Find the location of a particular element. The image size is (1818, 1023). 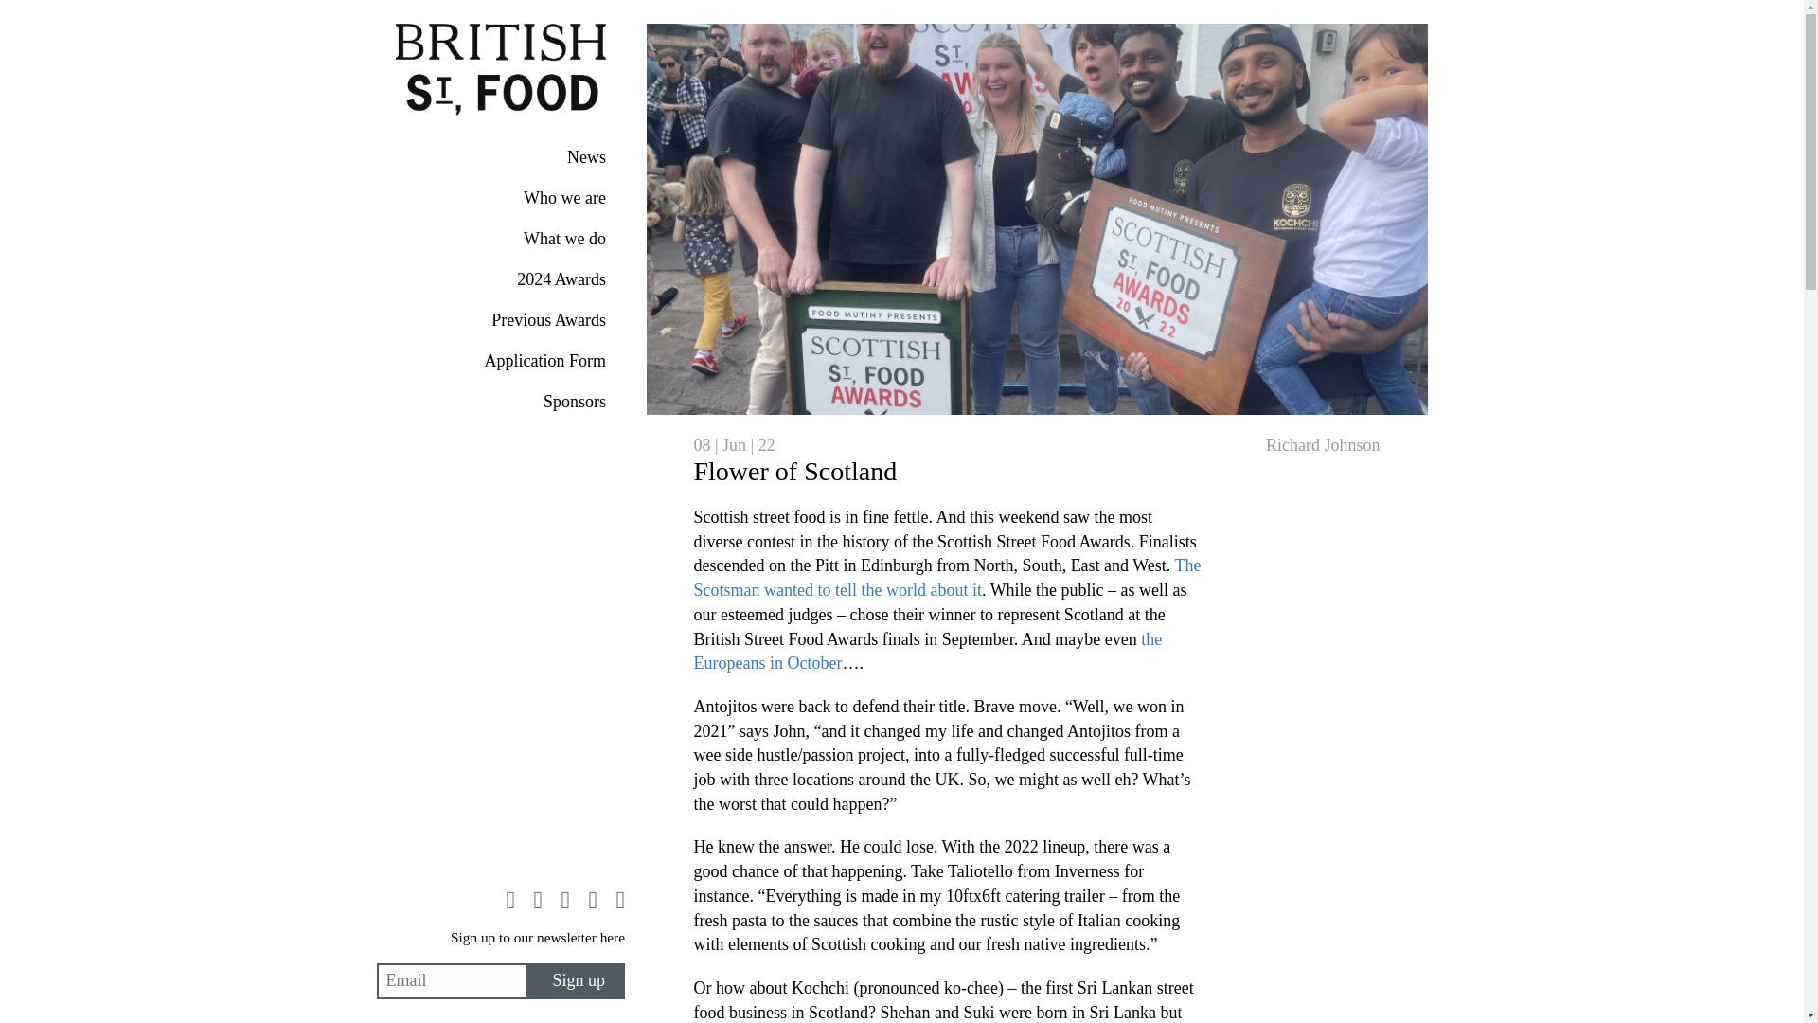

Sponsors is located at coordinates (500, 402).